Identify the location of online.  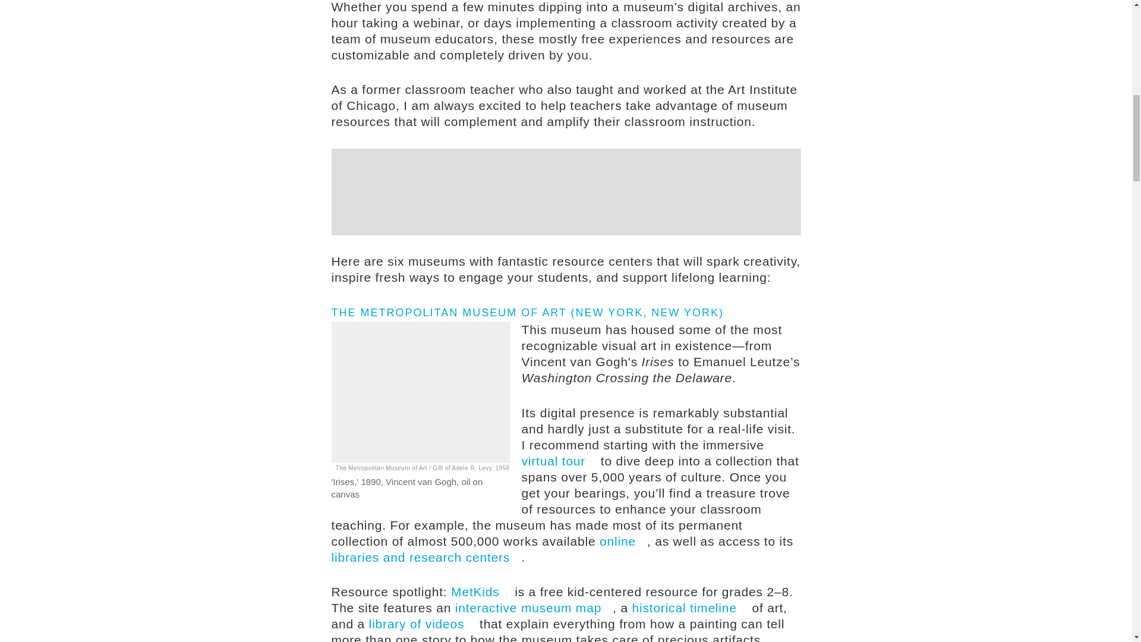
(623, 541).